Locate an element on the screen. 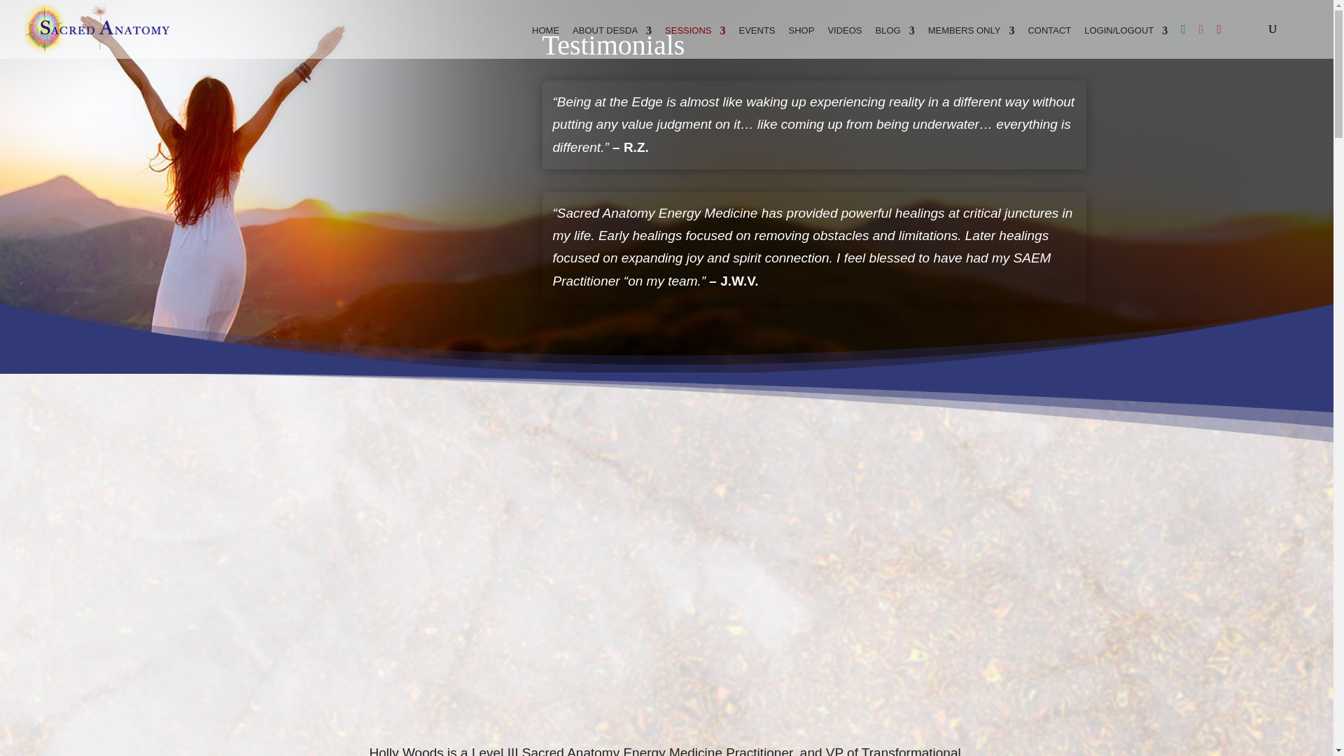 The width and height of the screenshot is (1344, 756). SESSIONS is located at coordinates (695, 42).